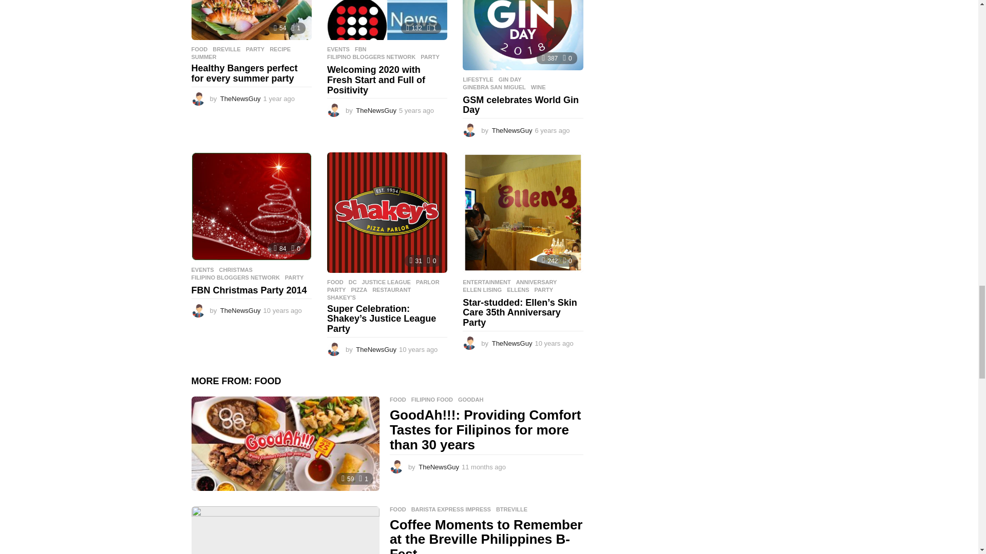 The height and width of the screenshot is (554, 986). What do you see at coordinates (522, 35) in the screenshot?
I see `GSM celebrates World Gin Day` at bounding box center [522, 35].